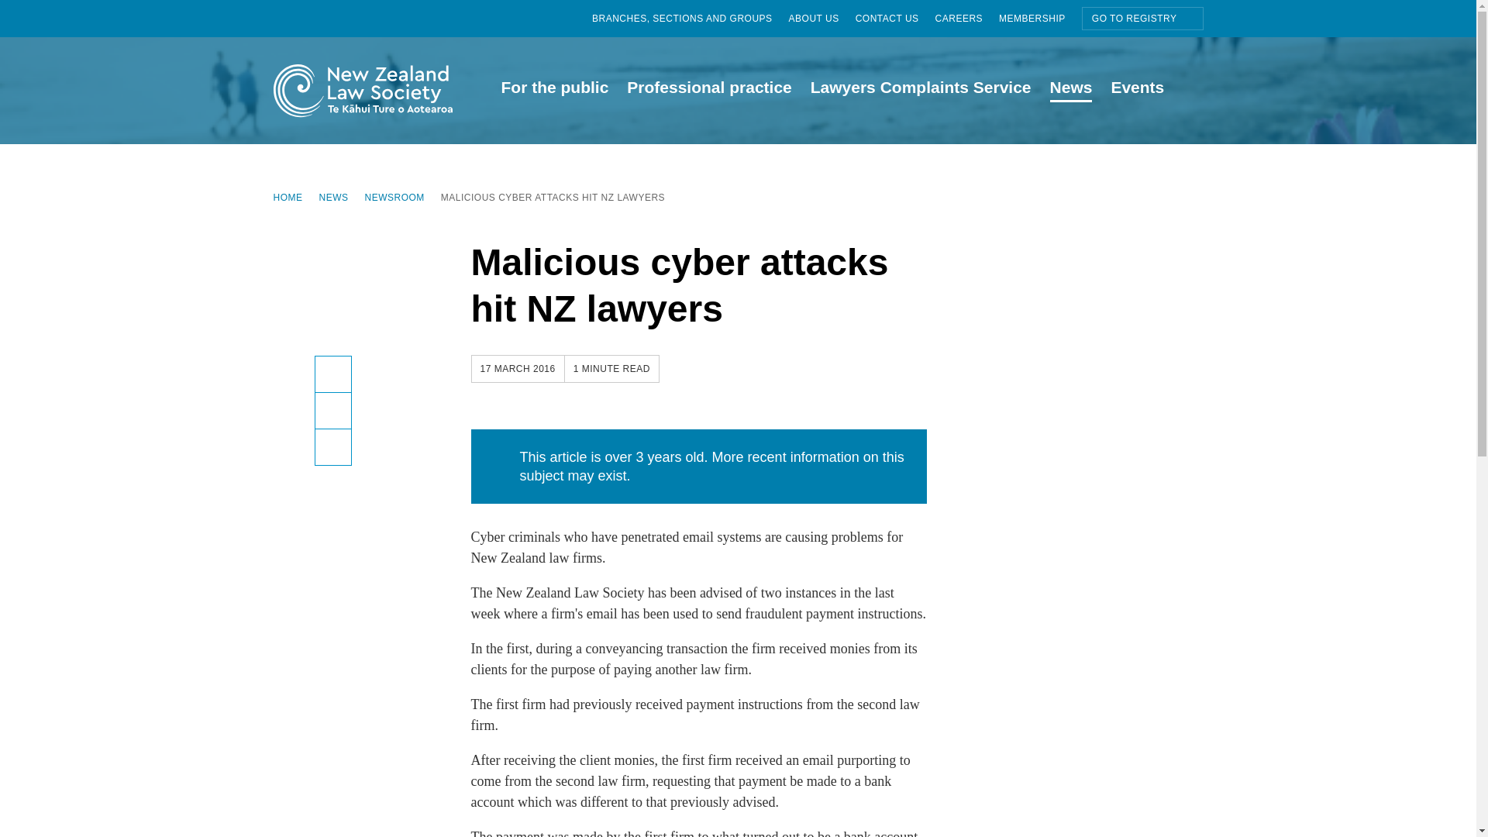  What do you see at coordinates (1142, 18) in the screenshot?
I see `GO TO REGISTRY` at bounding box center [1142, 18].